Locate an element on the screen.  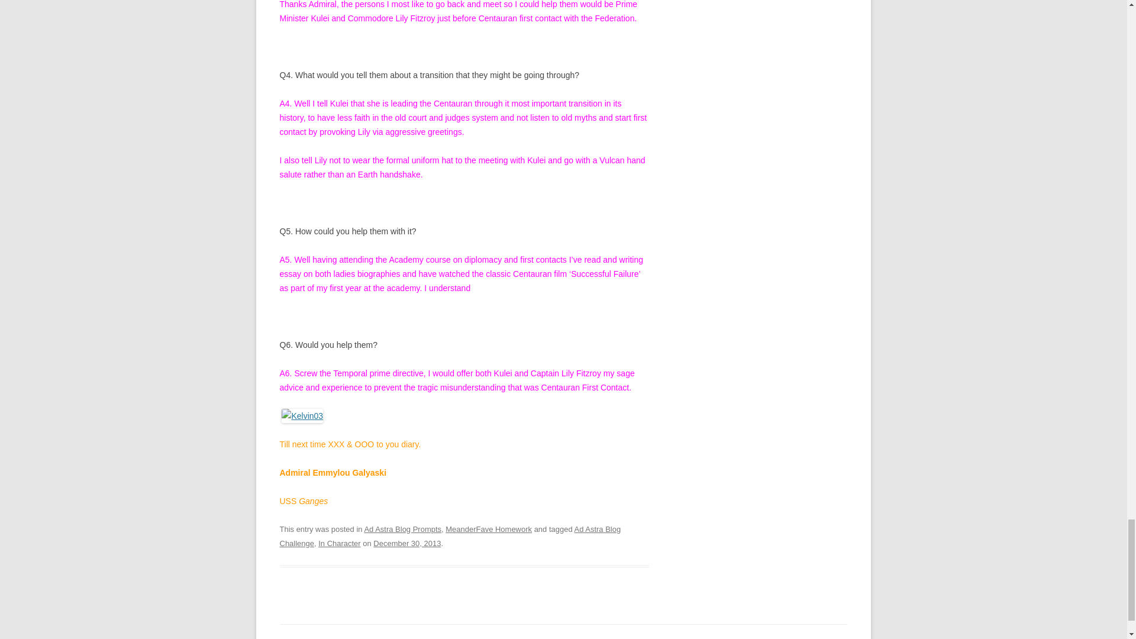
9:04 pm is located at coordinates (407, 543).